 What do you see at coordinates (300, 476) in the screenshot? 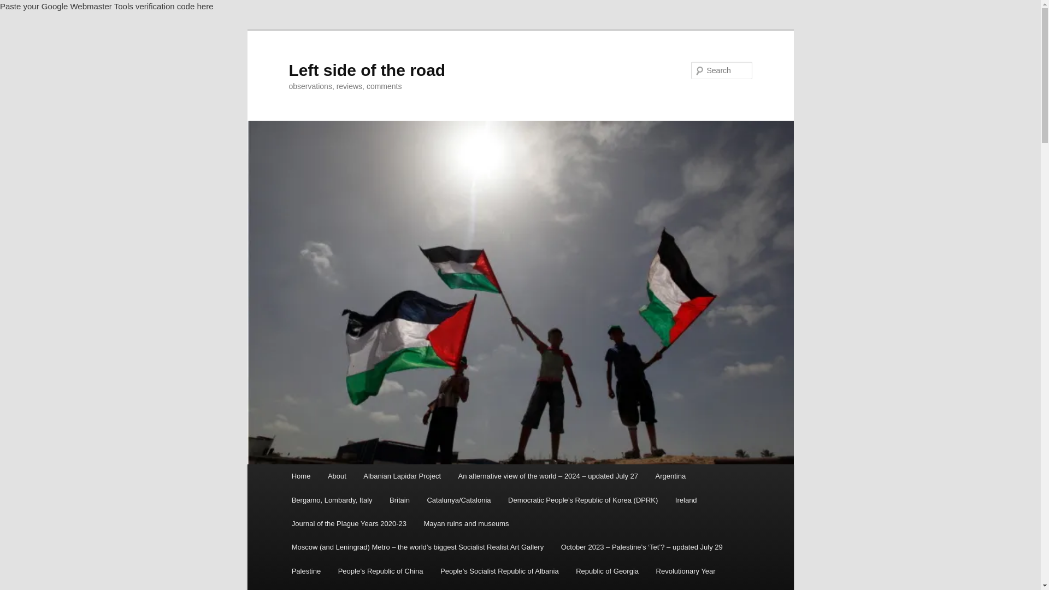
I see `Home` at bounding box center [300, 476].